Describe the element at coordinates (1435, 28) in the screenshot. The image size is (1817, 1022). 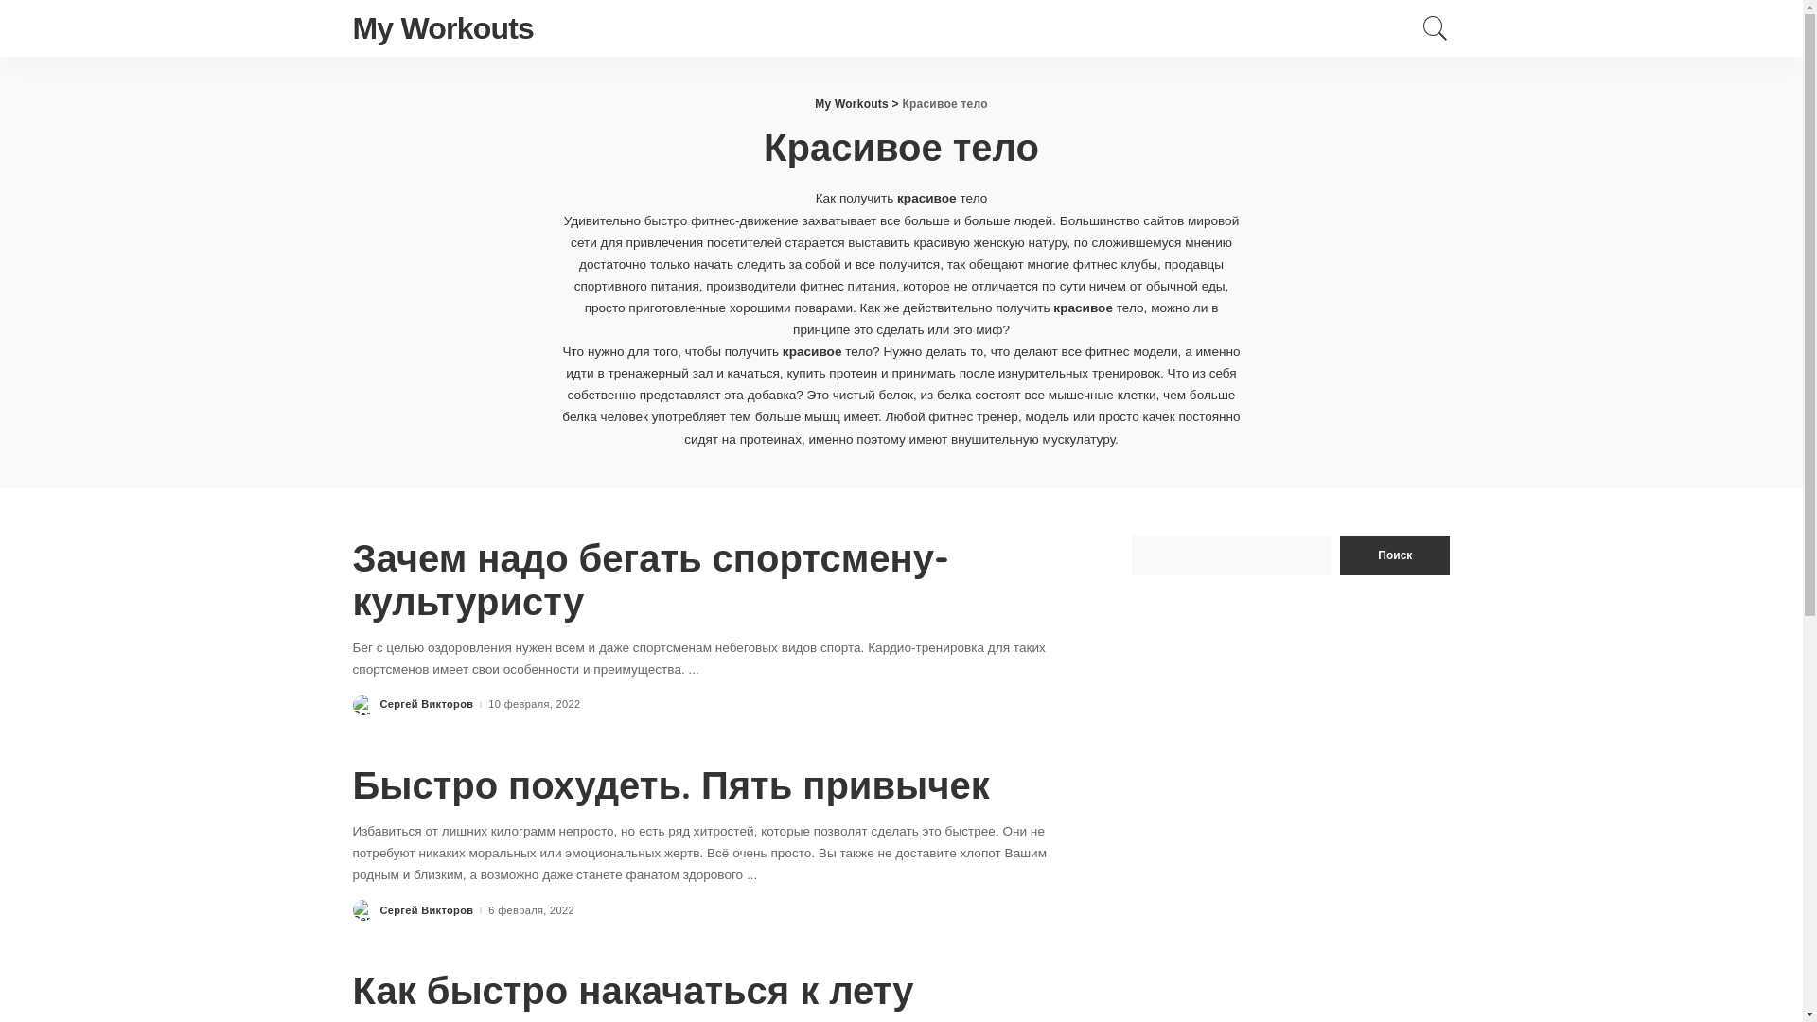
I see `Search` at that location.